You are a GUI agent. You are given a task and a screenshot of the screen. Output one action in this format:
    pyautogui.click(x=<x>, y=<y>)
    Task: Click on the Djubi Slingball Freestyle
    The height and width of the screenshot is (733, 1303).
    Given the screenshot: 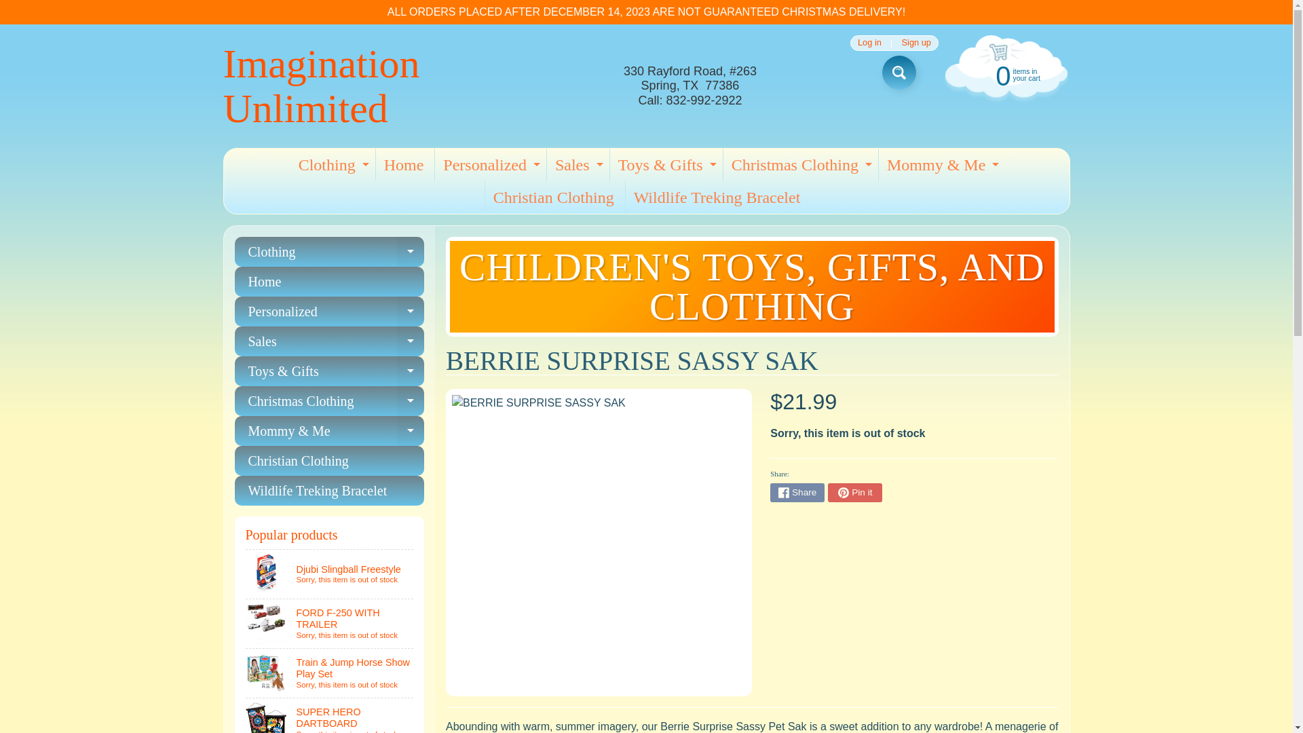 What is the action you would take?
    pyautogui.click(x=404, y=164)
    